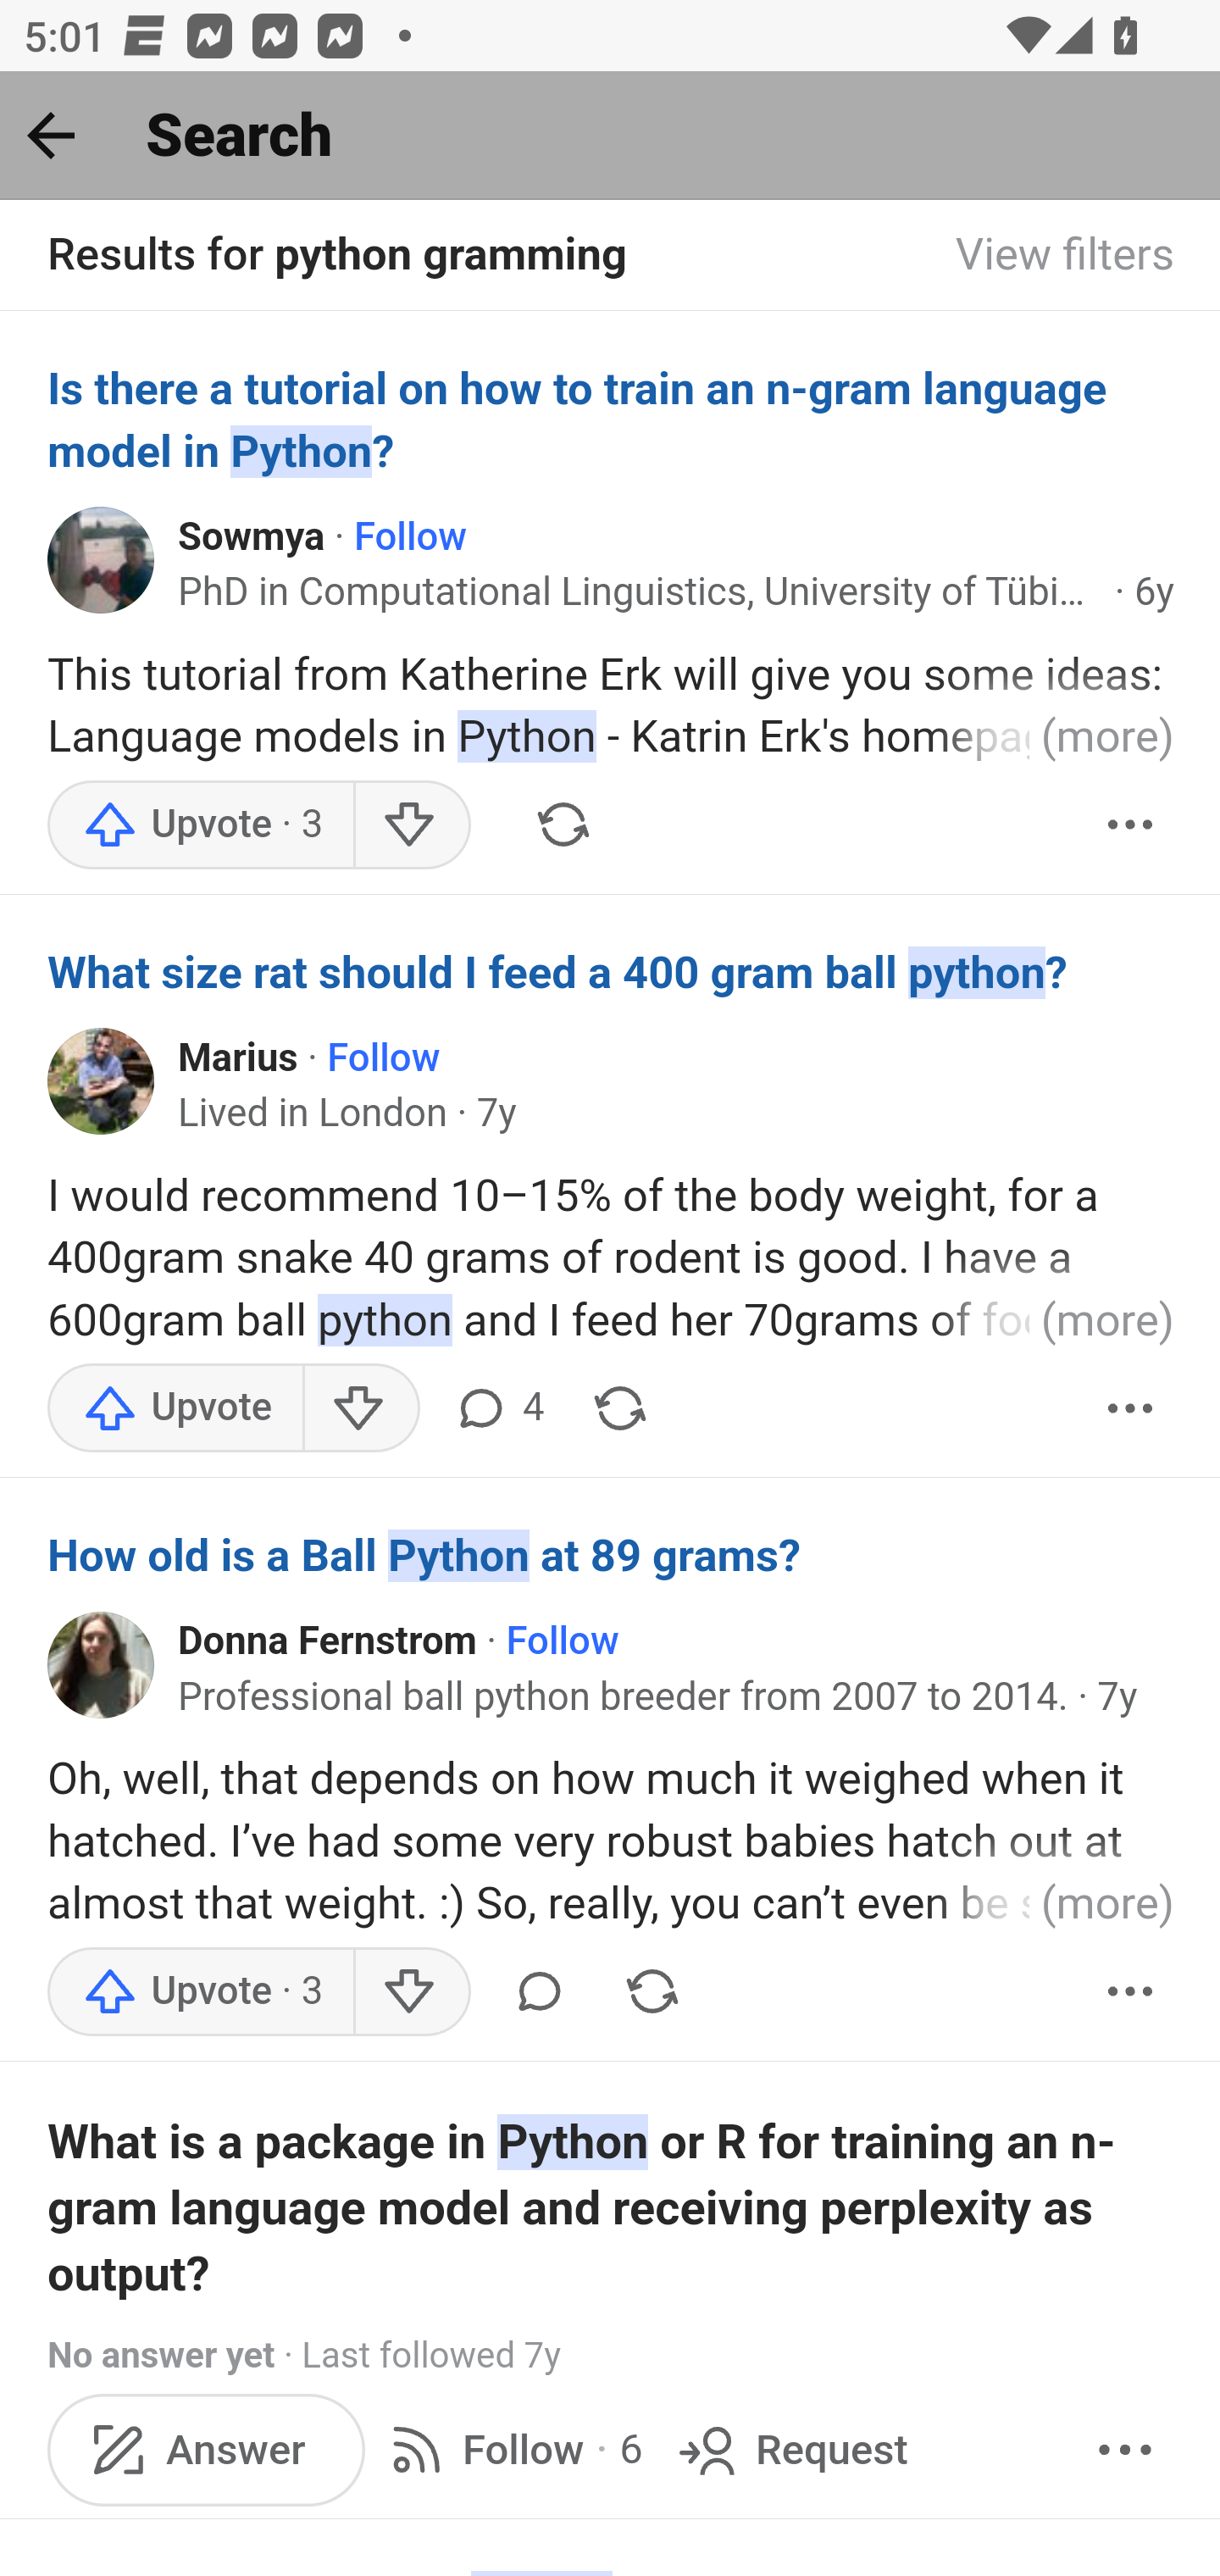  What do you see at coordinates (176, 1407) in the screenshot?
I see `Upvote` at bounding box center [176, 1407].